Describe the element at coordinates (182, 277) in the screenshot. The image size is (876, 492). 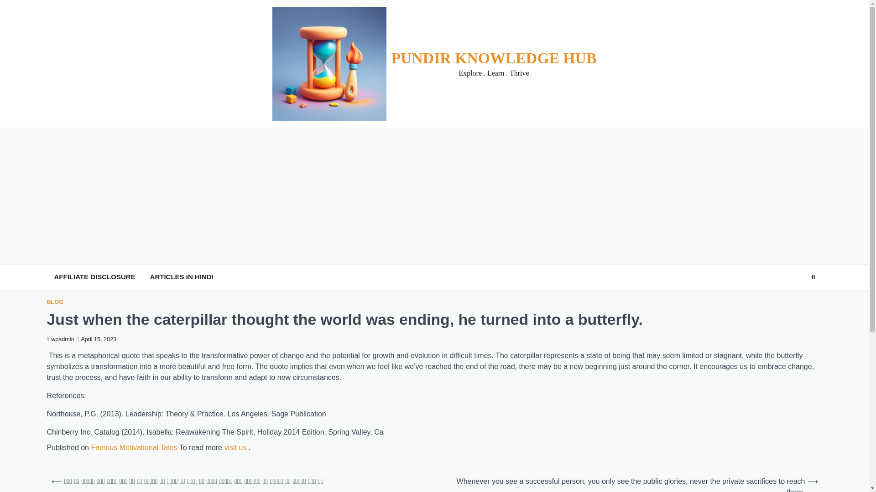
I see `ARTICLES IN HINDI` at that location.